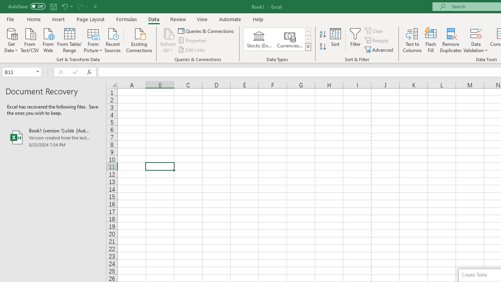 The height and width of the screenshot is (282, 501). What do you see at coordinates (38, 72) in the screenshot?
I see `Open` at bounding box center [38, 72].